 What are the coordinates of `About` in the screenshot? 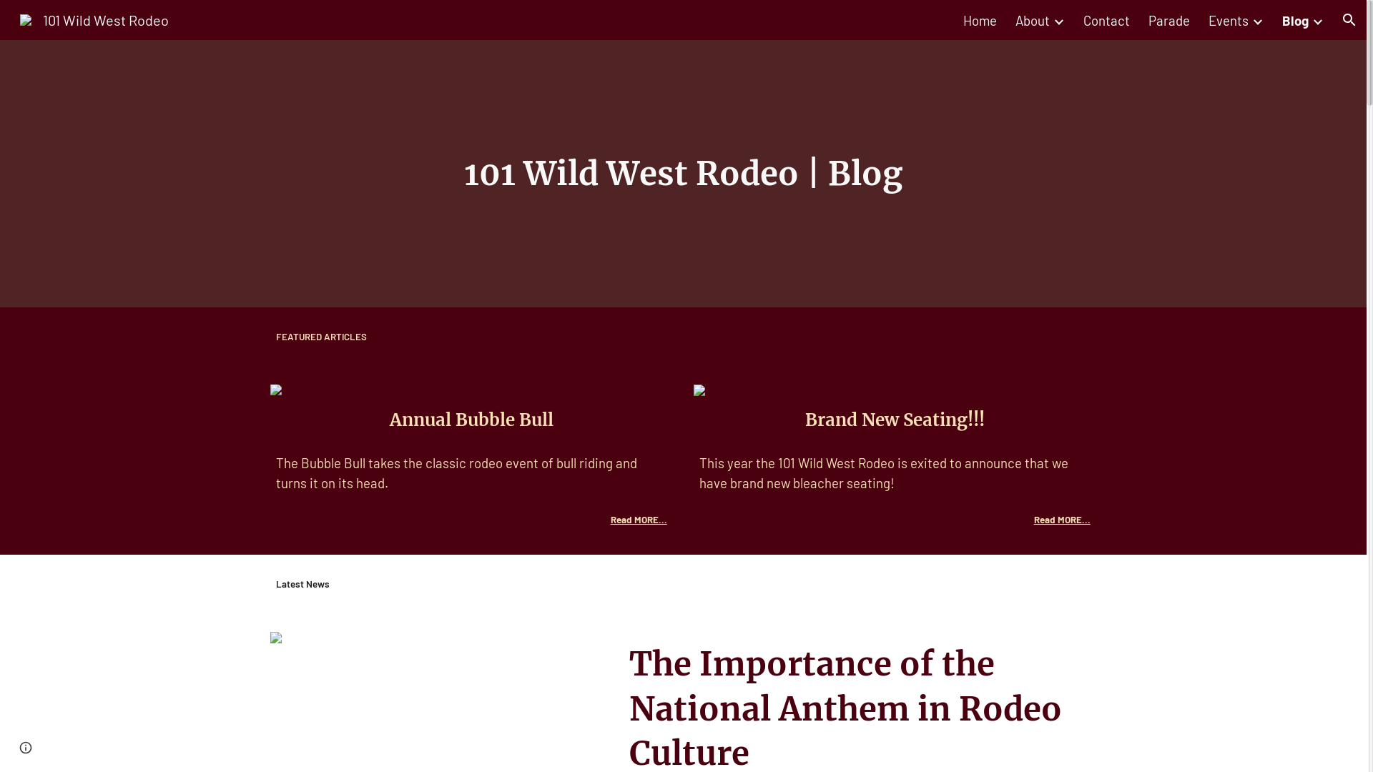 It's located at (1033, 19).